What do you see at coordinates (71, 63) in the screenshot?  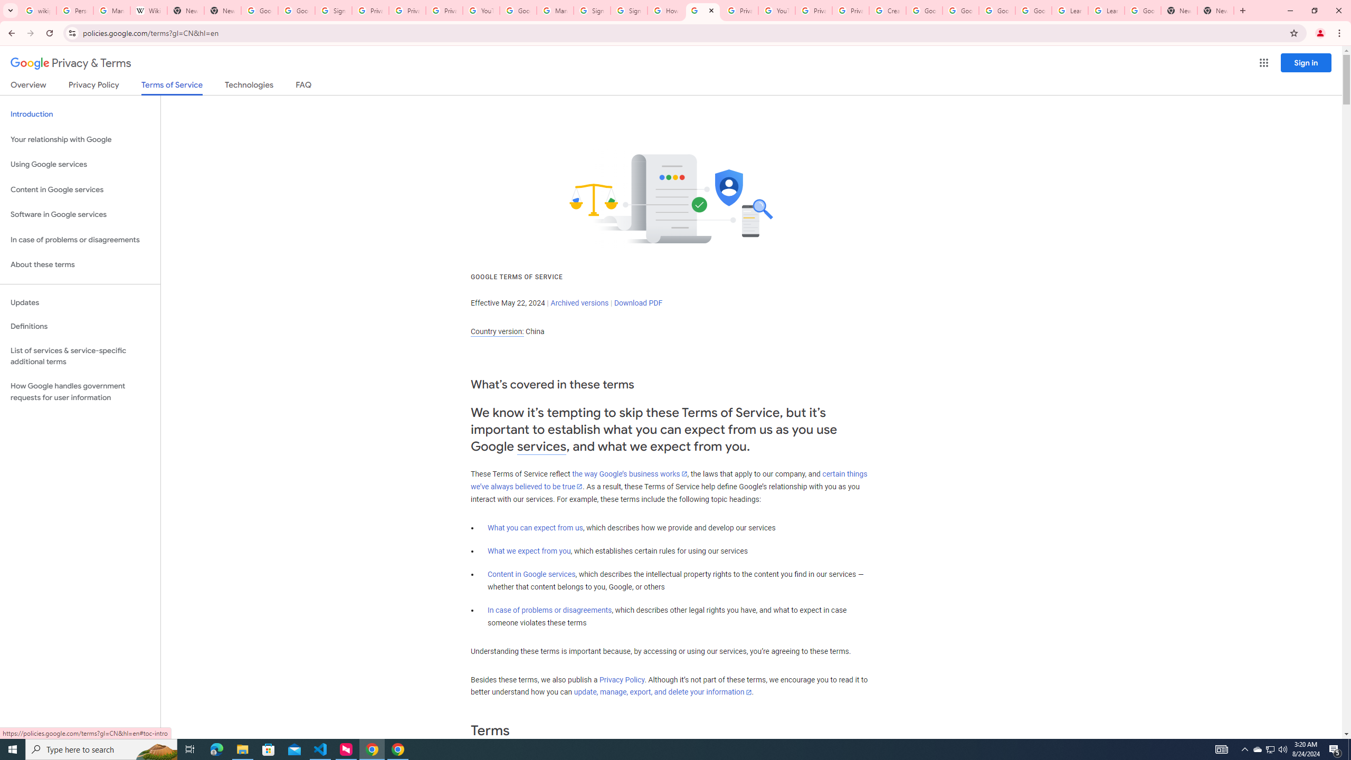 I see `Privacy & Terms` at bounding box center [71, 63].